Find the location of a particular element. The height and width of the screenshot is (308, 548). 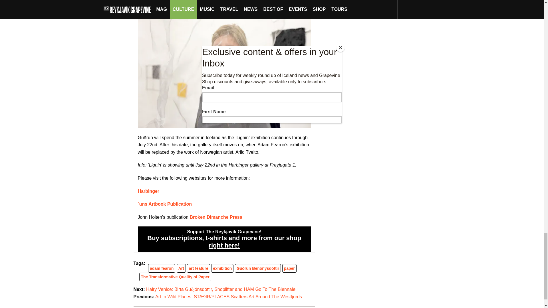

adam fearon is located at coordinates (162, 268).